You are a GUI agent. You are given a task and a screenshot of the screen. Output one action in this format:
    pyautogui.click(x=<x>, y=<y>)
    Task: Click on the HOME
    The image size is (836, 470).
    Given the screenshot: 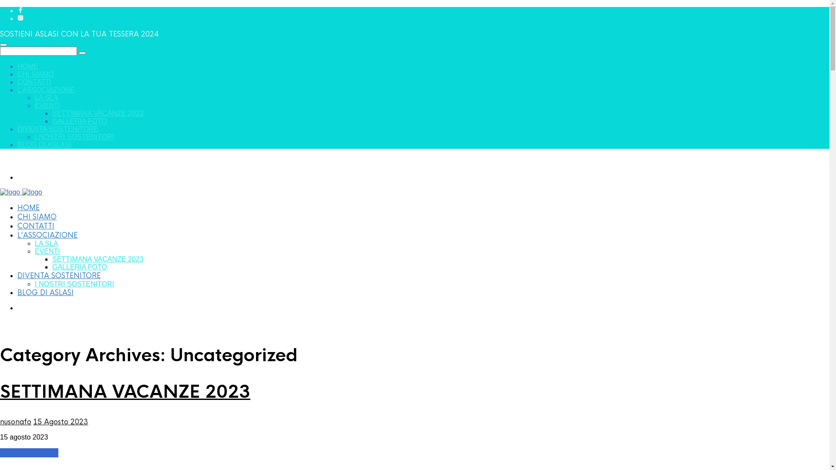 What is the action you would take?
    pyautogui.click(x=29, y=208)
    